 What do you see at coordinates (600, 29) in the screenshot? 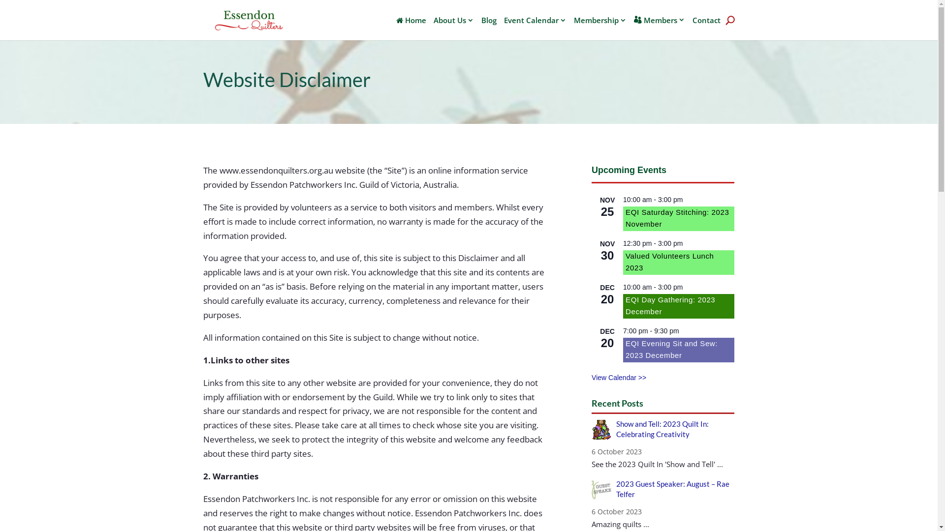
I see `Membership` at bounding box center [600, 29].